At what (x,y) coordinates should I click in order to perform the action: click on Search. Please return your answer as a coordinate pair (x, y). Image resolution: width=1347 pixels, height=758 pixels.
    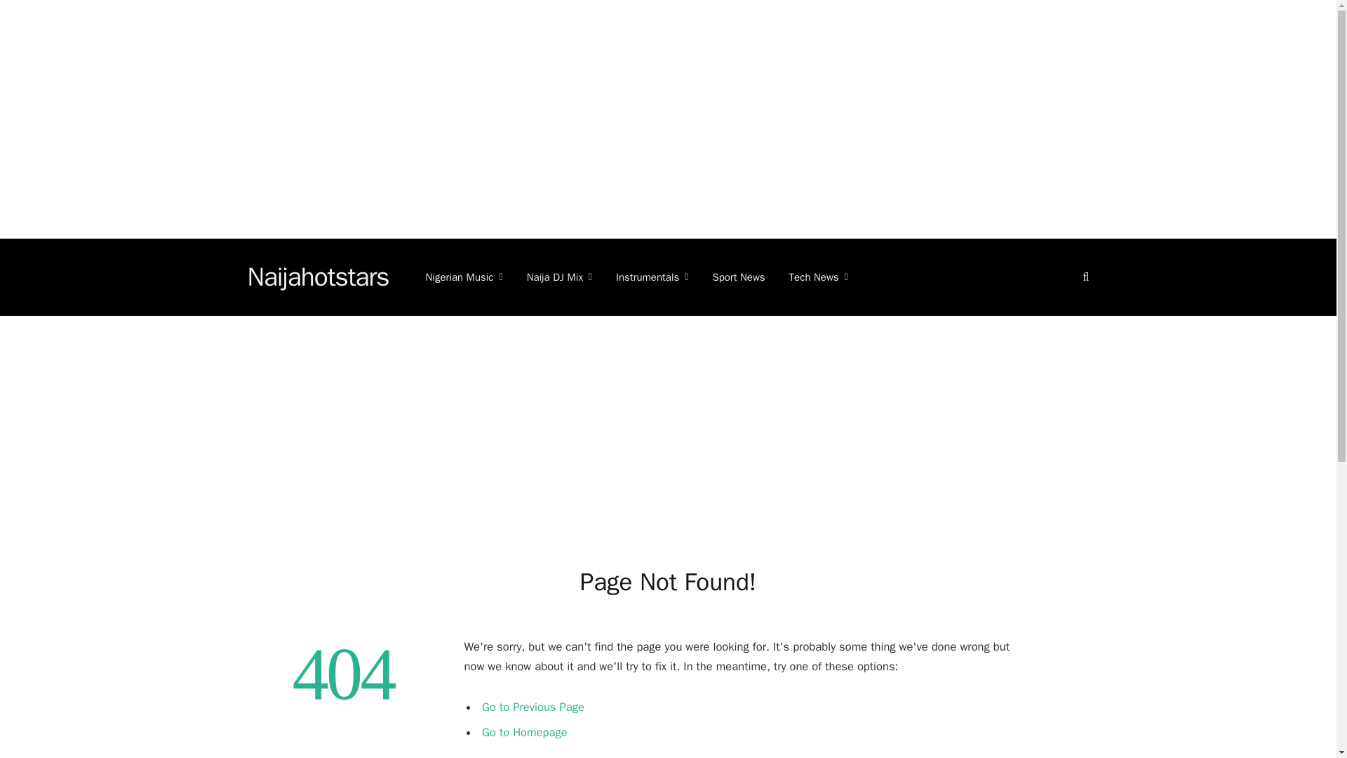
    Looking at the image, I should click on (1085, 277).